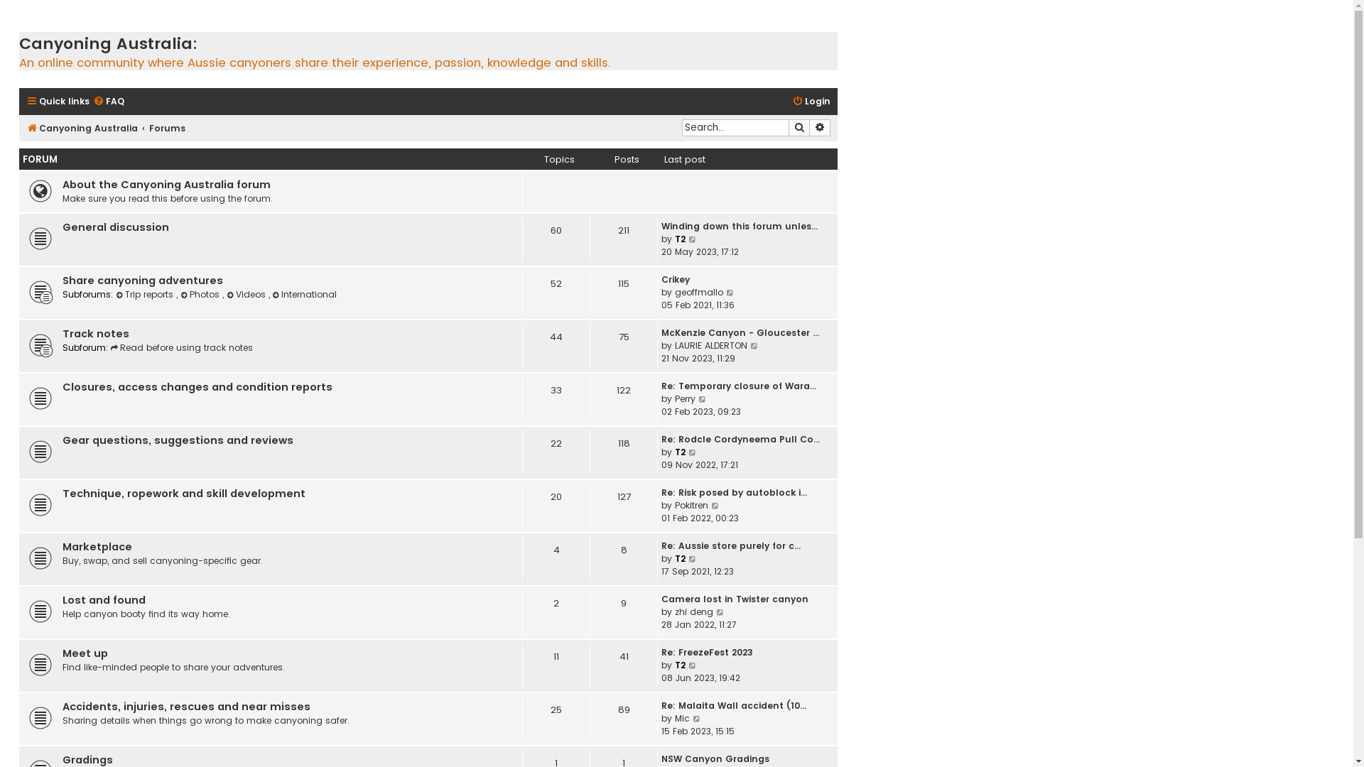 The width and height of the screenshot is (1364, 767). I want to click on Videos, so click(247, 294).